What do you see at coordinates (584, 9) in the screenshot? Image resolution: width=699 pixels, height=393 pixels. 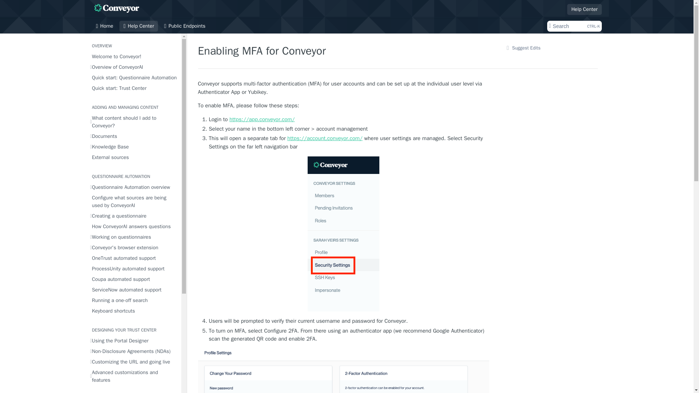 I see `Help Center` at bounding box center [584, 9].